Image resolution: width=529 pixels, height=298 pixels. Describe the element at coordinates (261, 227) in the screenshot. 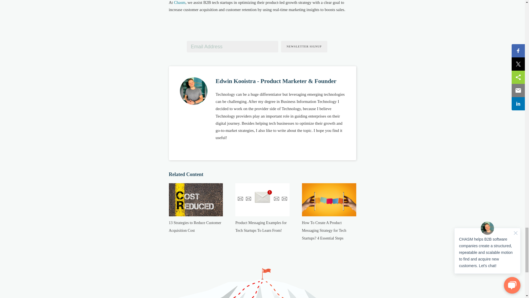

I see `Product Messaging Examples for Tech Startups To Learn From!` at that location.